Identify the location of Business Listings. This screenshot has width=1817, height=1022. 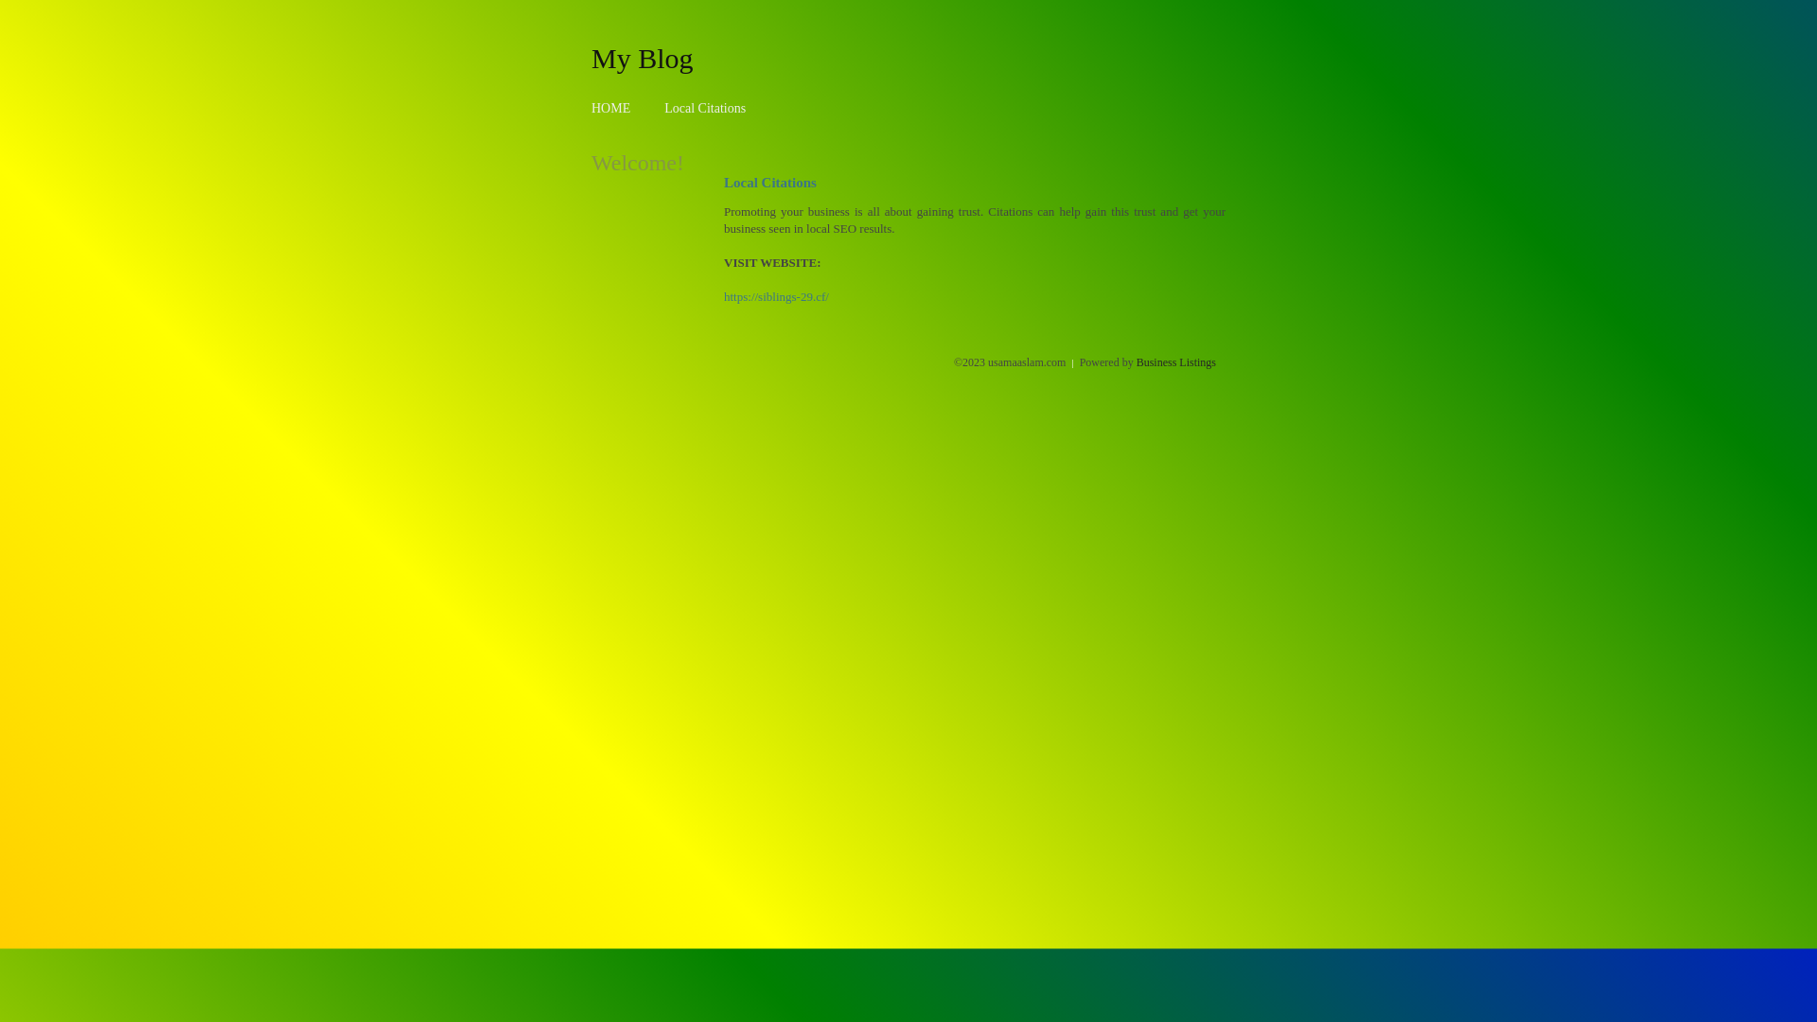
(1176, 362).